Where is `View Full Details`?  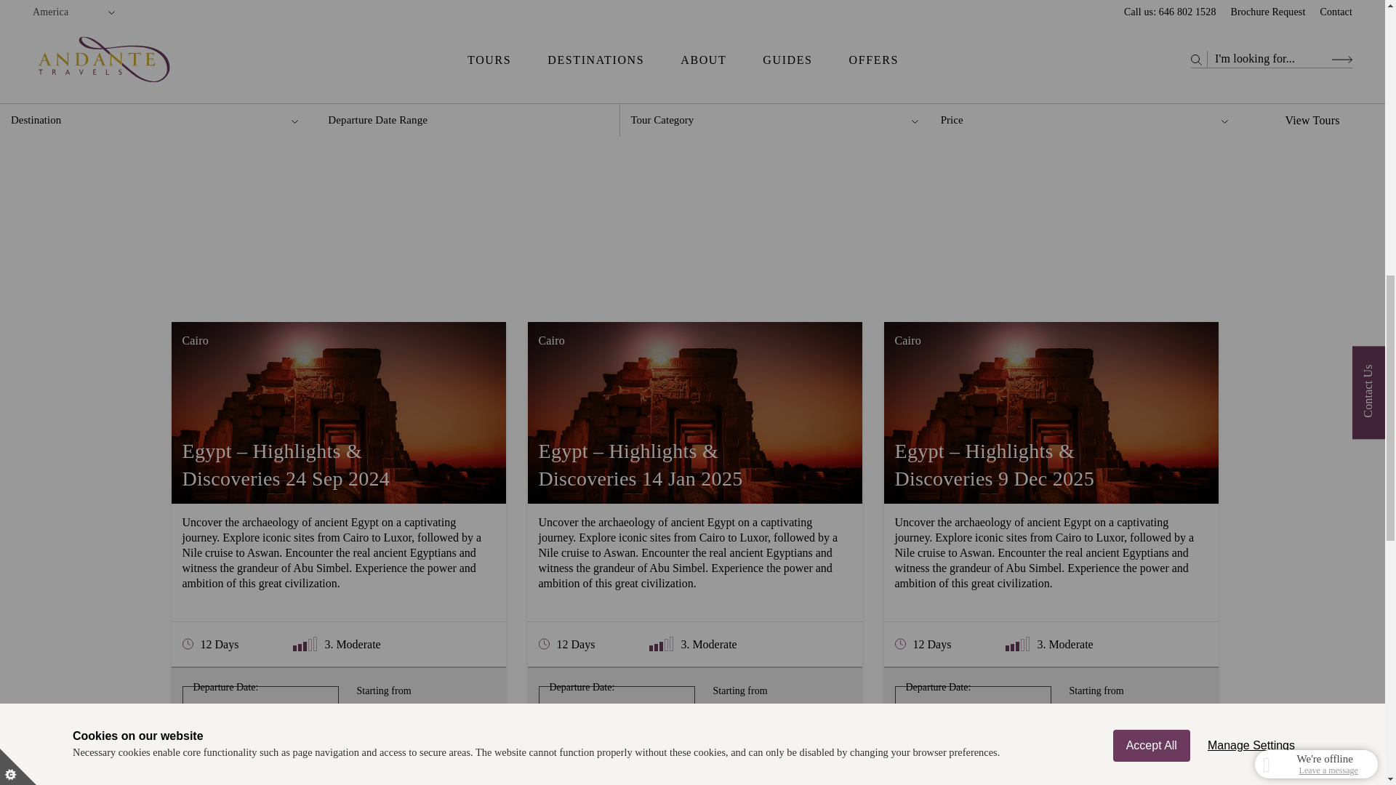
View Full Details is located at coordinates (1051, 762).